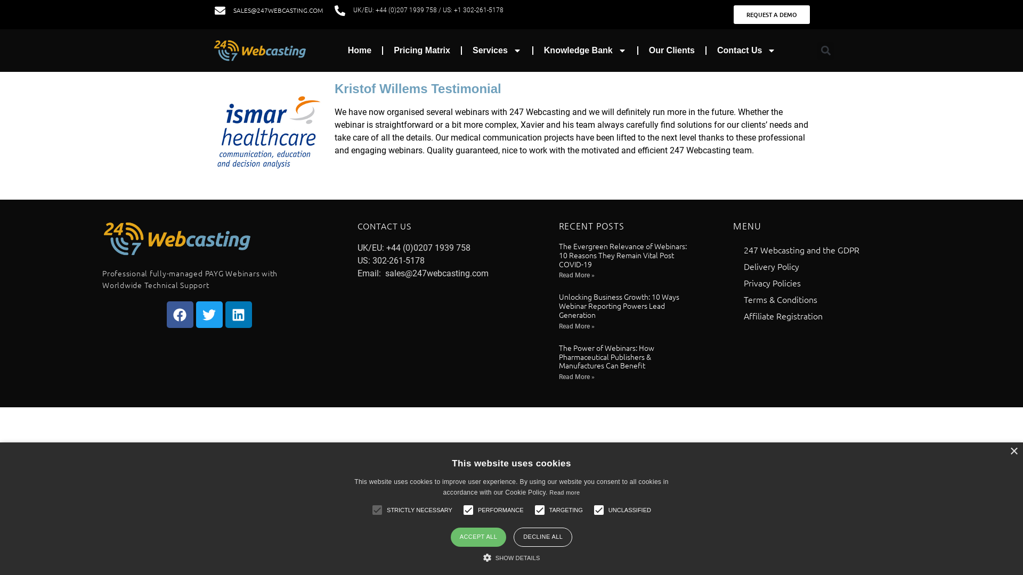  Describe the element at coordinates (827, 250) in the screenshot. I see `247 Webcasting and the GDPR` at that location.